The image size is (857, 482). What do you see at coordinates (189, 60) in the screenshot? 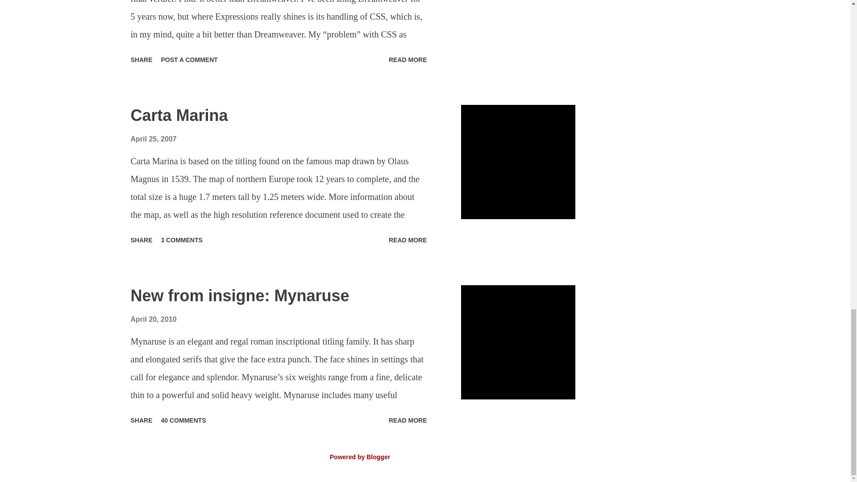
I see `POST A COMMENT` at bounding box center [189, 60].